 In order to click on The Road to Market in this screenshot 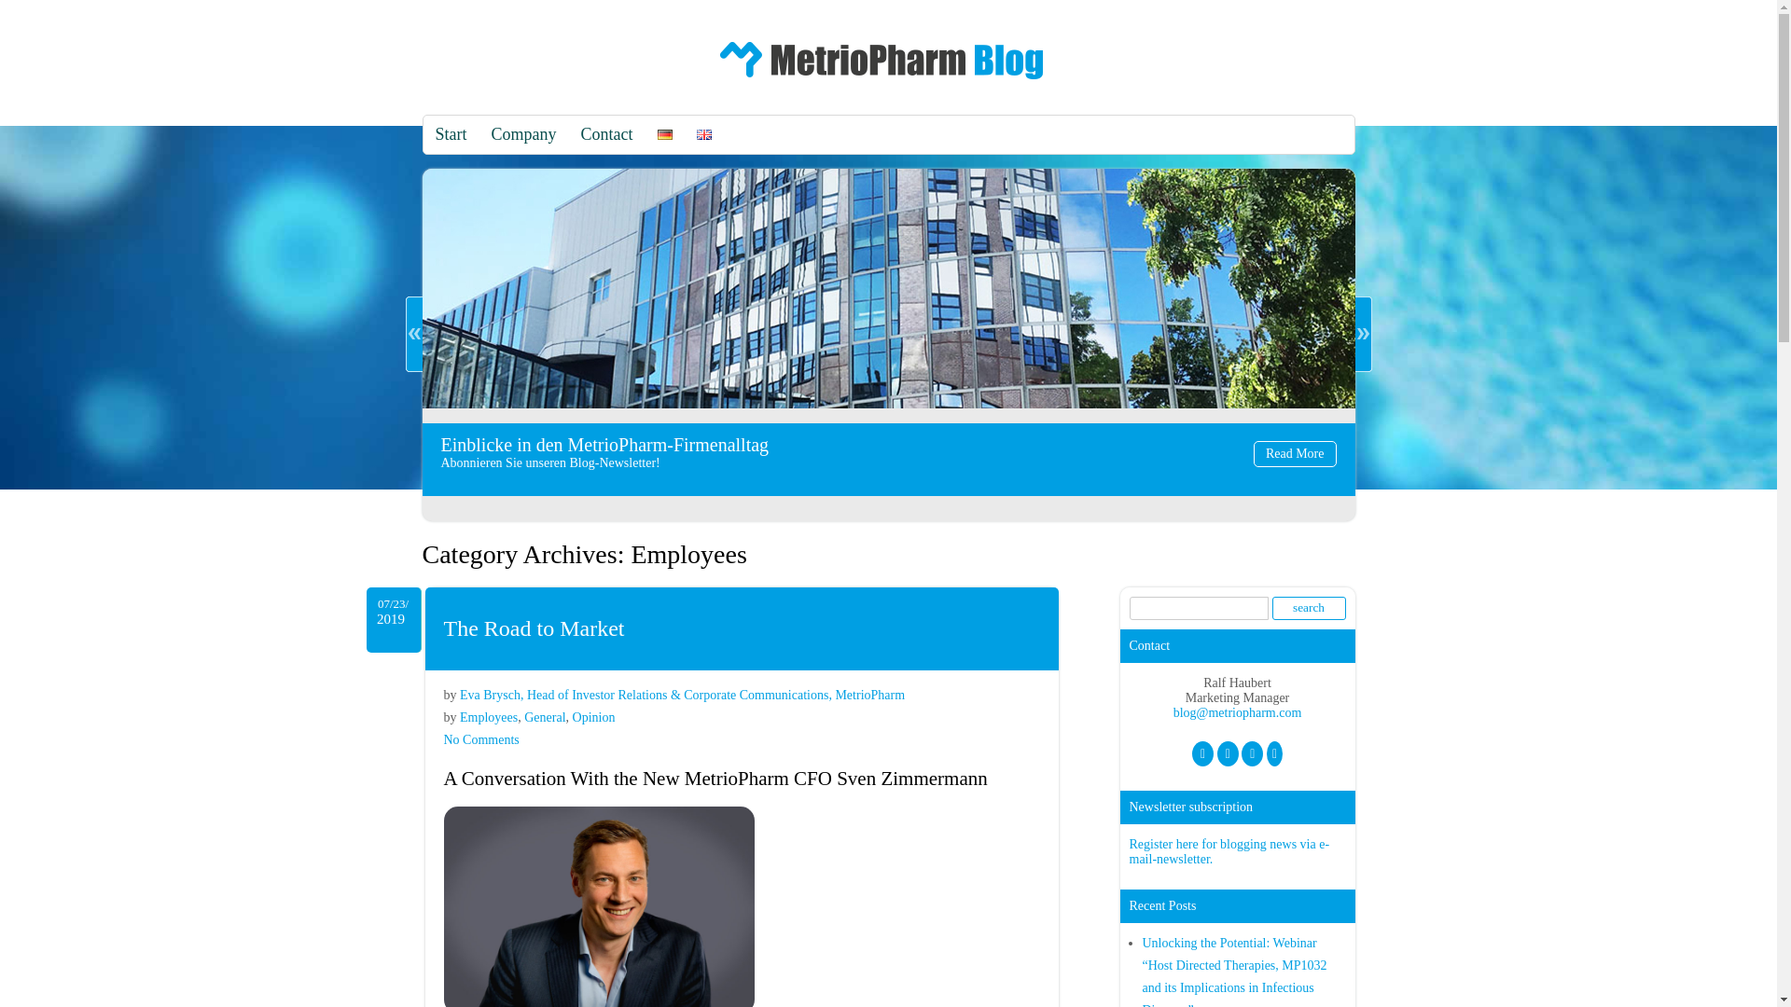, I will do `click(1228, 850)`.